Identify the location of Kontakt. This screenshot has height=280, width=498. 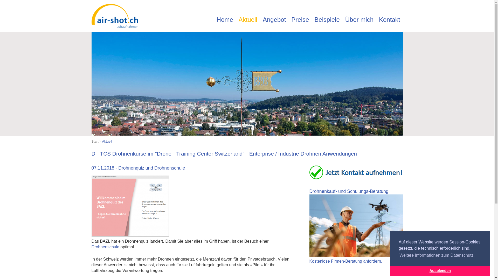
(390, 20).